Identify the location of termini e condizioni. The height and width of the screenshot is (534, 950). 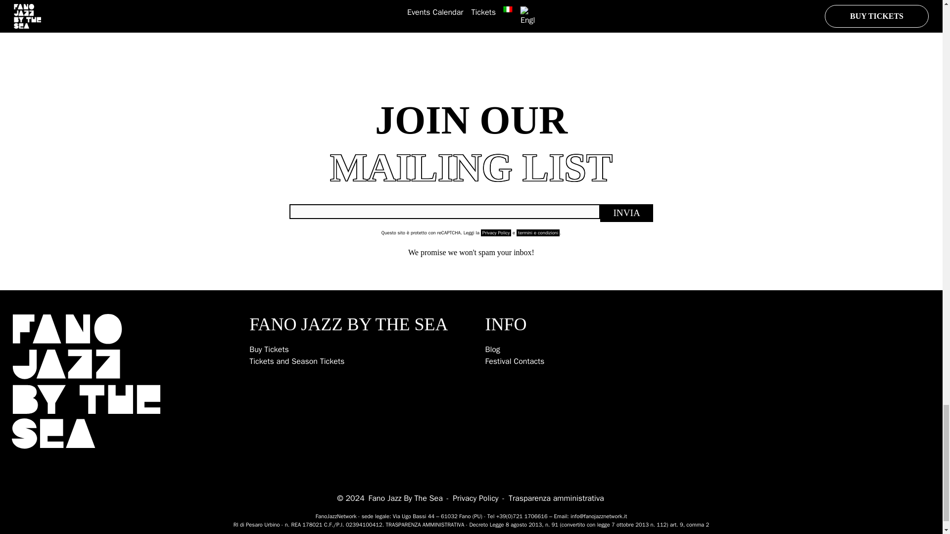
(538, 233).